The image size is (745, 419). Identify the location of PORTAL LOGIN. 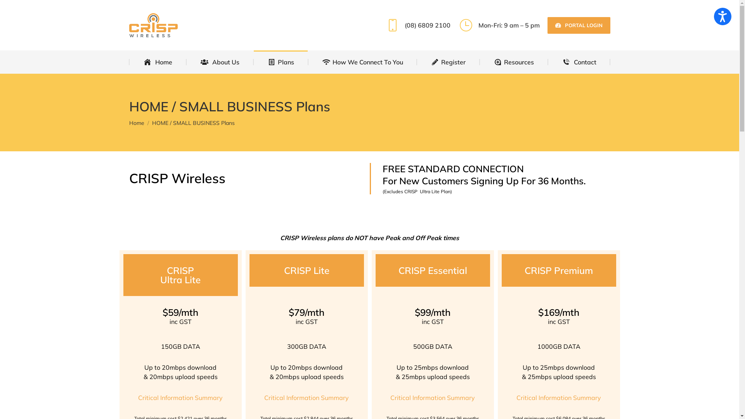
(579, 26).